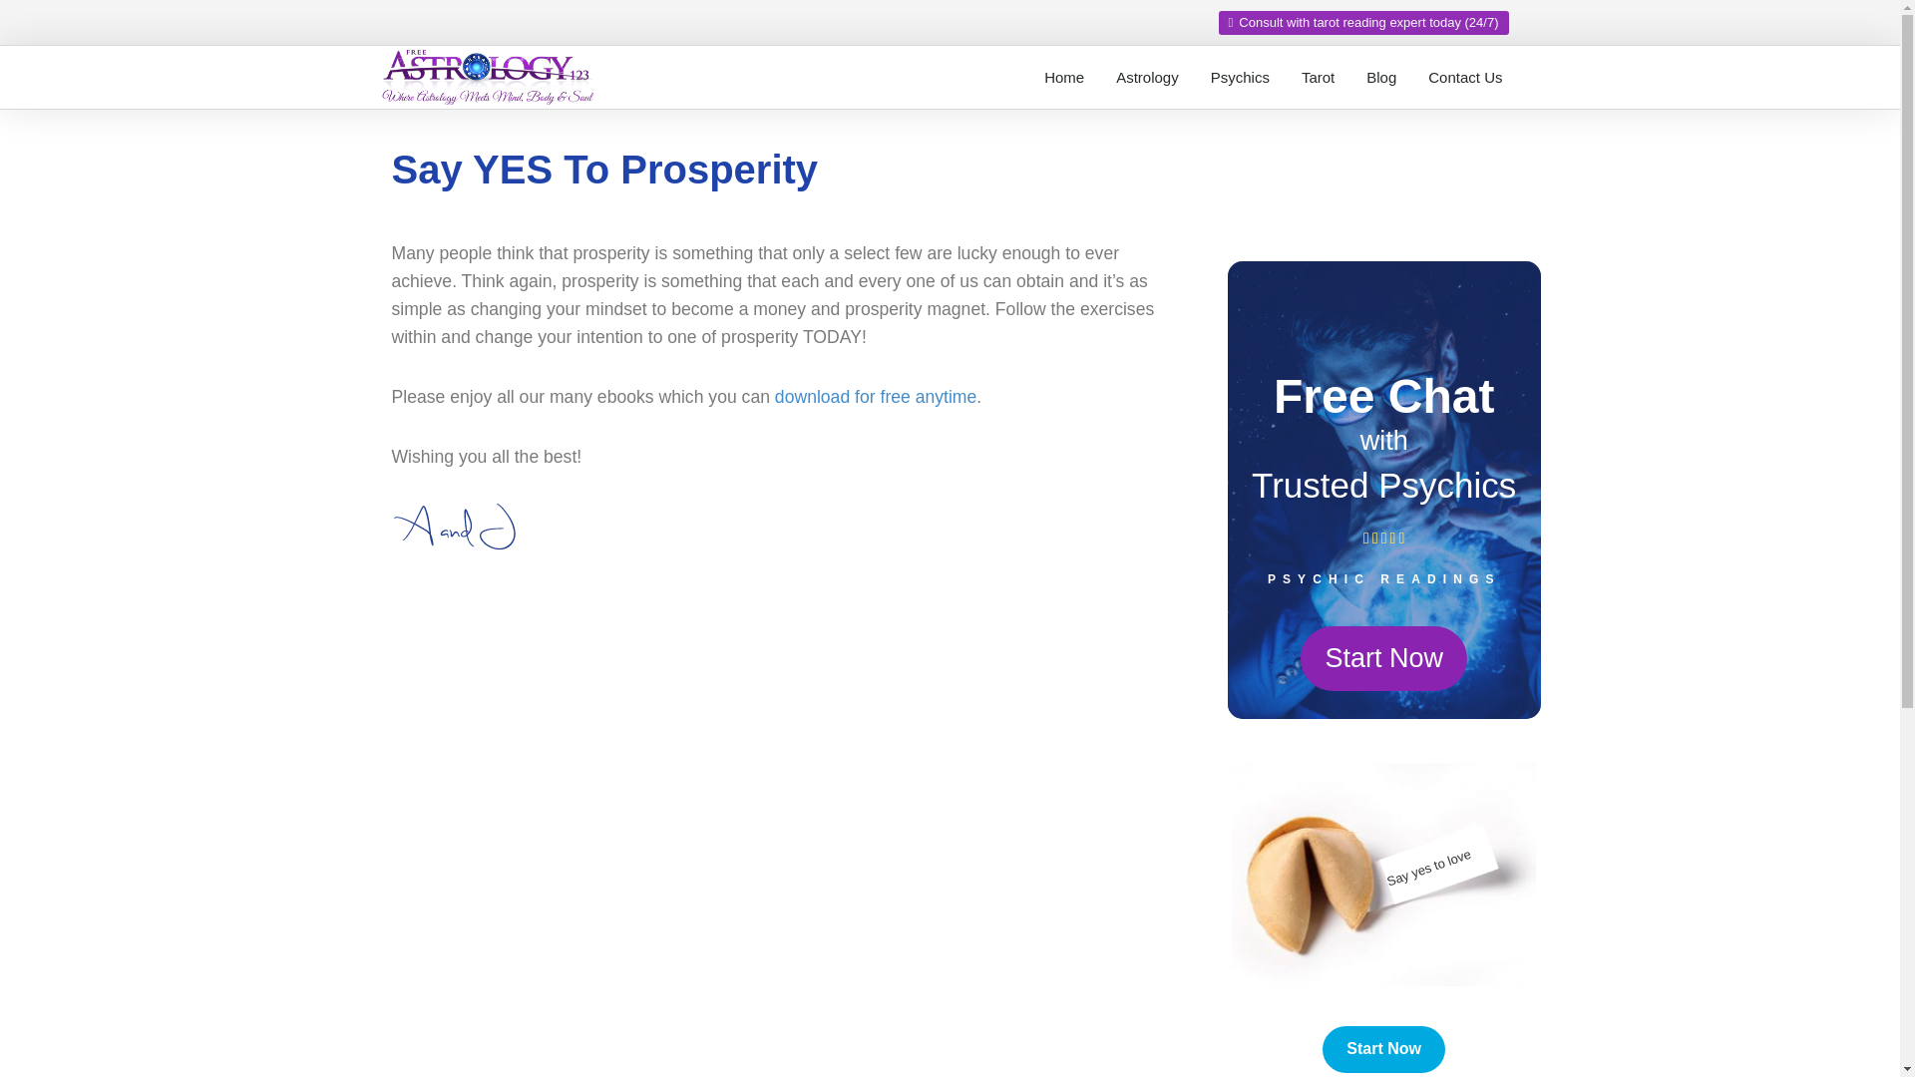 The width and height of the screenshot is (1915, 1077). What do you see at coordinates (876, 397) in the screenshot?
I see `Free eBooks by FreeAstrology123` at bounding box center [876, 397].